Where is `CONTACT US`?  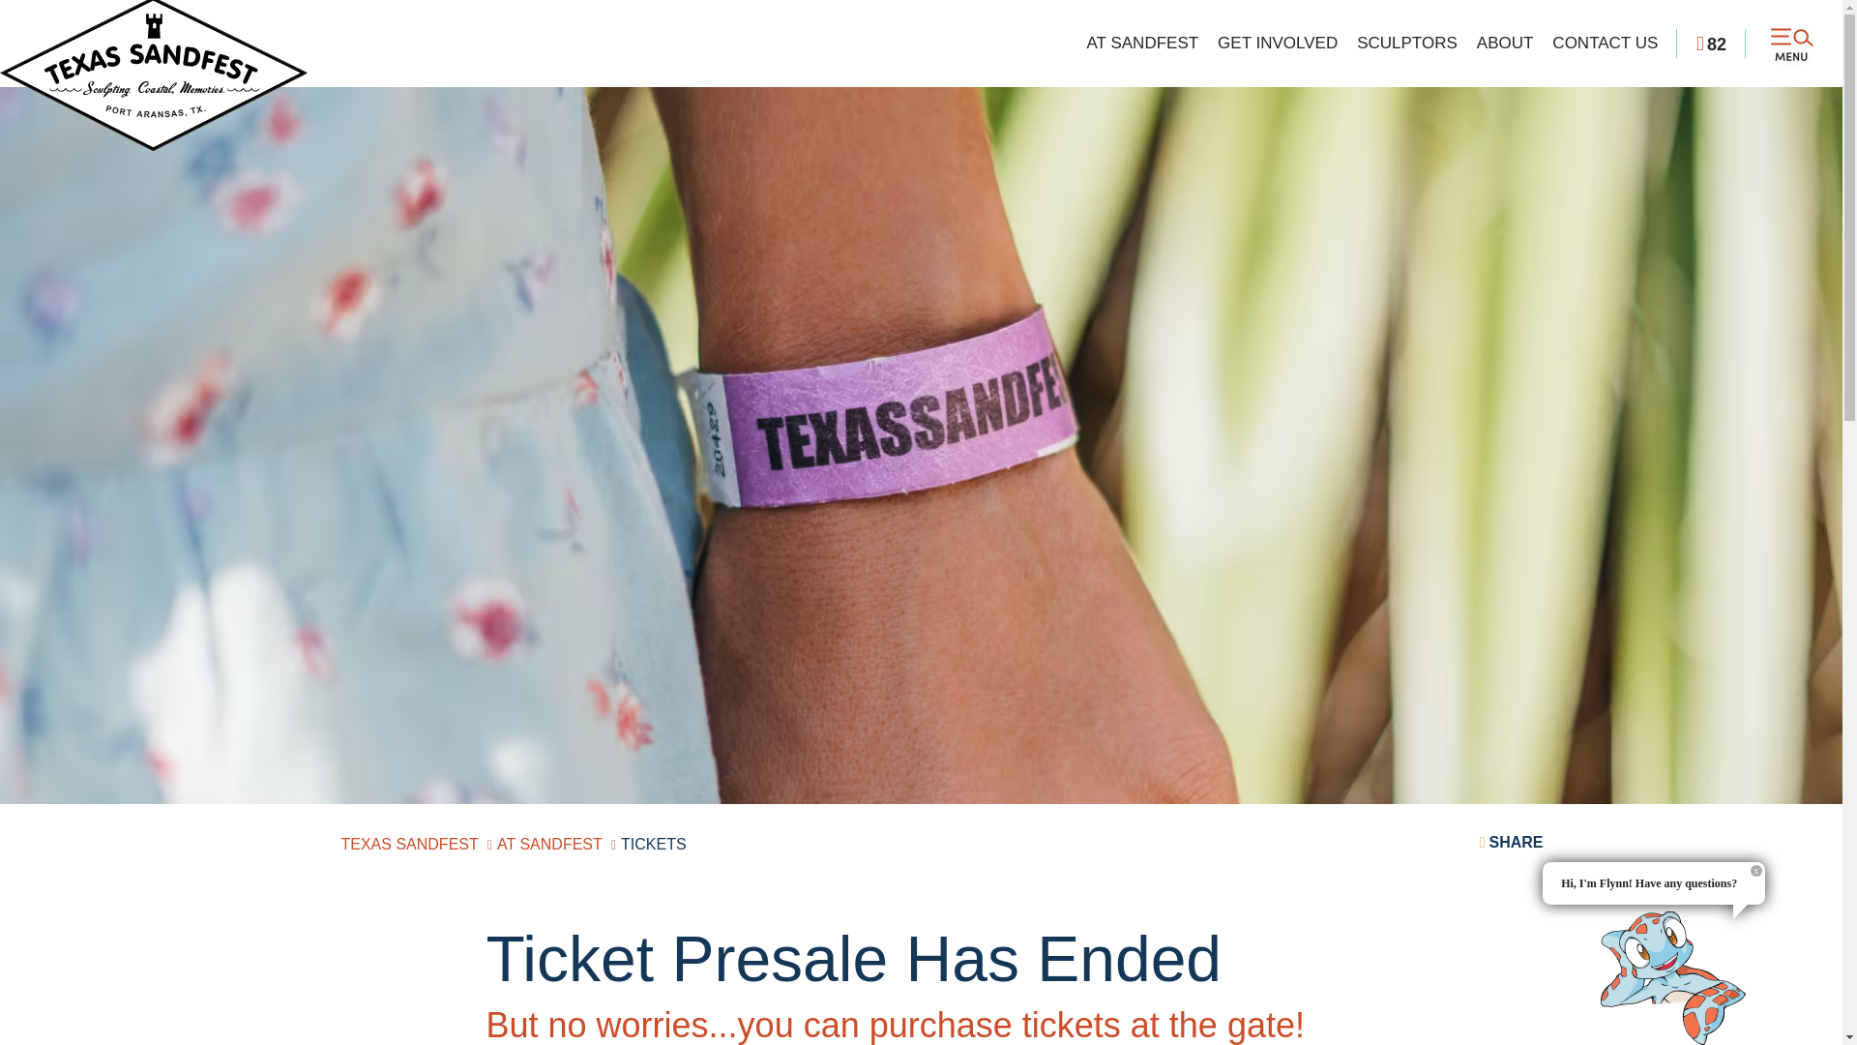 CONTACT US is located at coordinates (1606, 44).